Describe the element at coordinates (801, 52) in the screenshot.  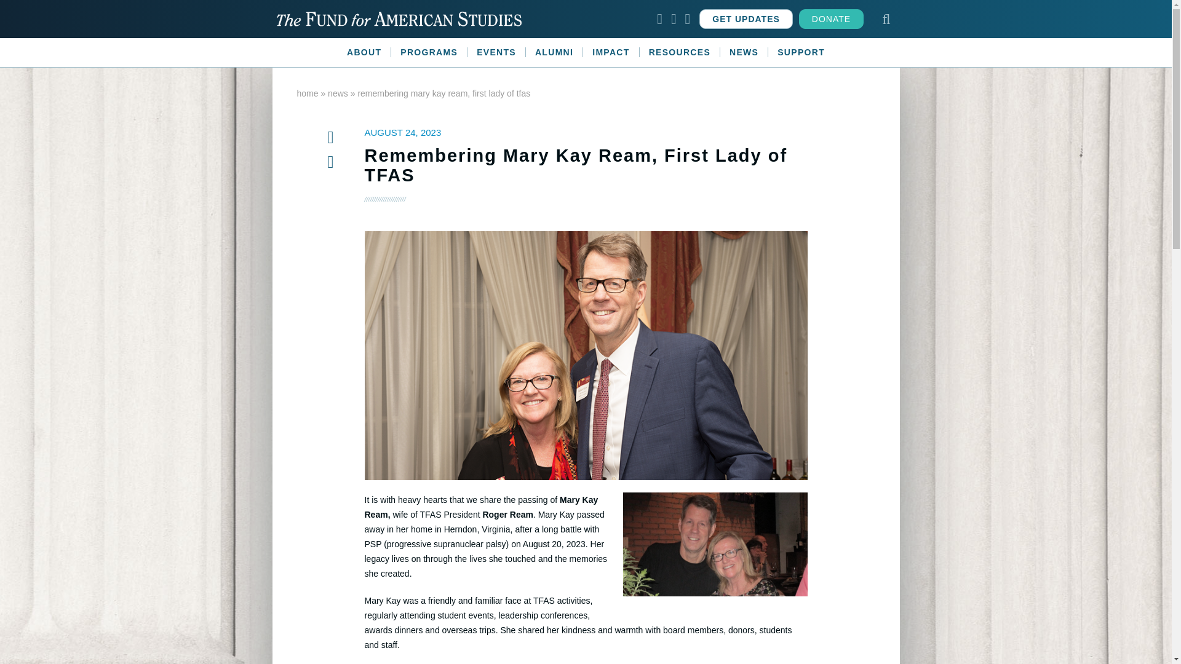
I see `SUPPORT` at that location.